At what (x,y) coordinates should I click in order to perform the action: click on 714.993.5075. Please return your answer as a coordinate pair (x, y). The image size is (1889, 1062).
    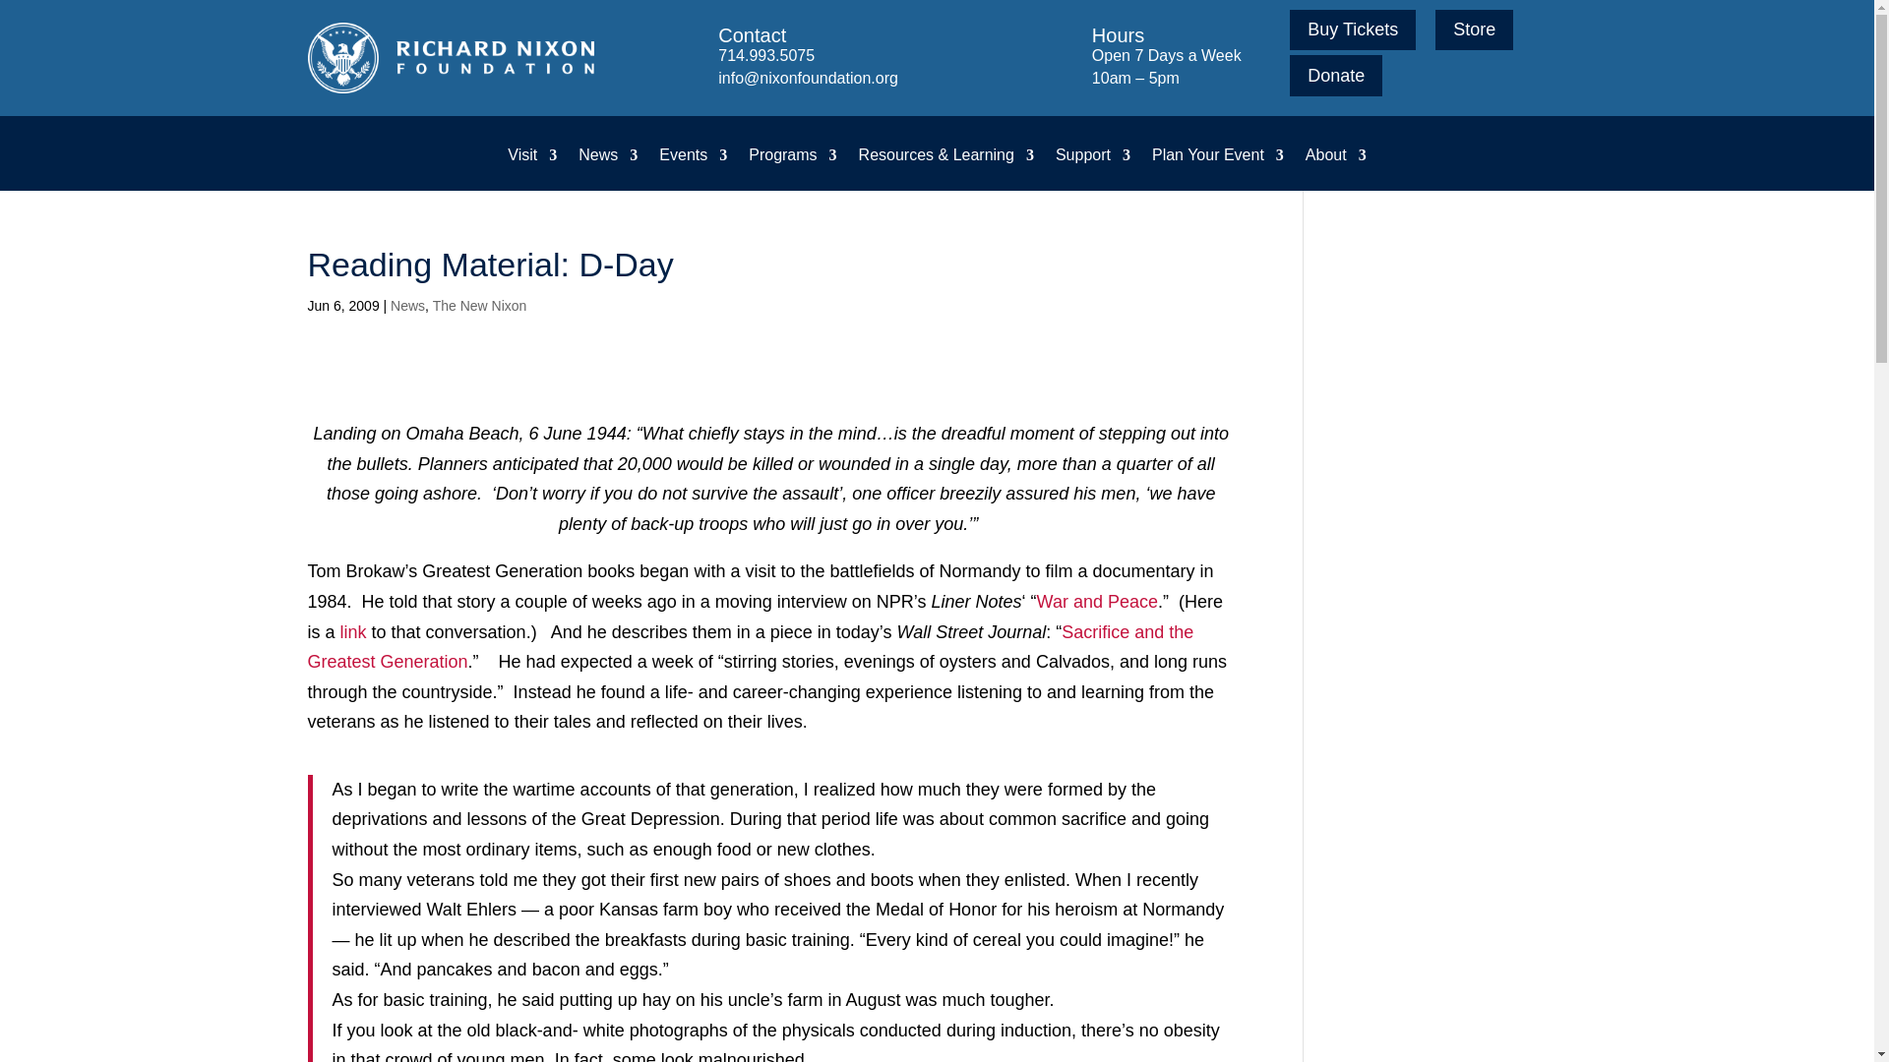
    Looking at the image, I should click on (765, 55).